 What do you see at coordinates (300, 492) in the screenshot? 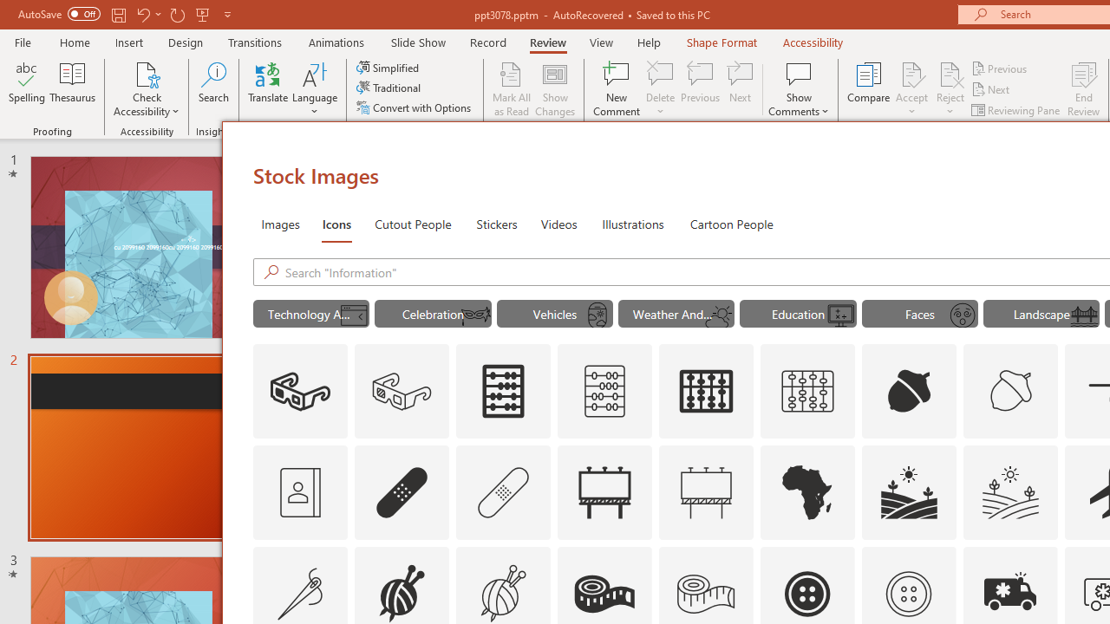
I see `AutomationID: Icons_AddressBook_RTL_M` at bounding box center [300, 492].